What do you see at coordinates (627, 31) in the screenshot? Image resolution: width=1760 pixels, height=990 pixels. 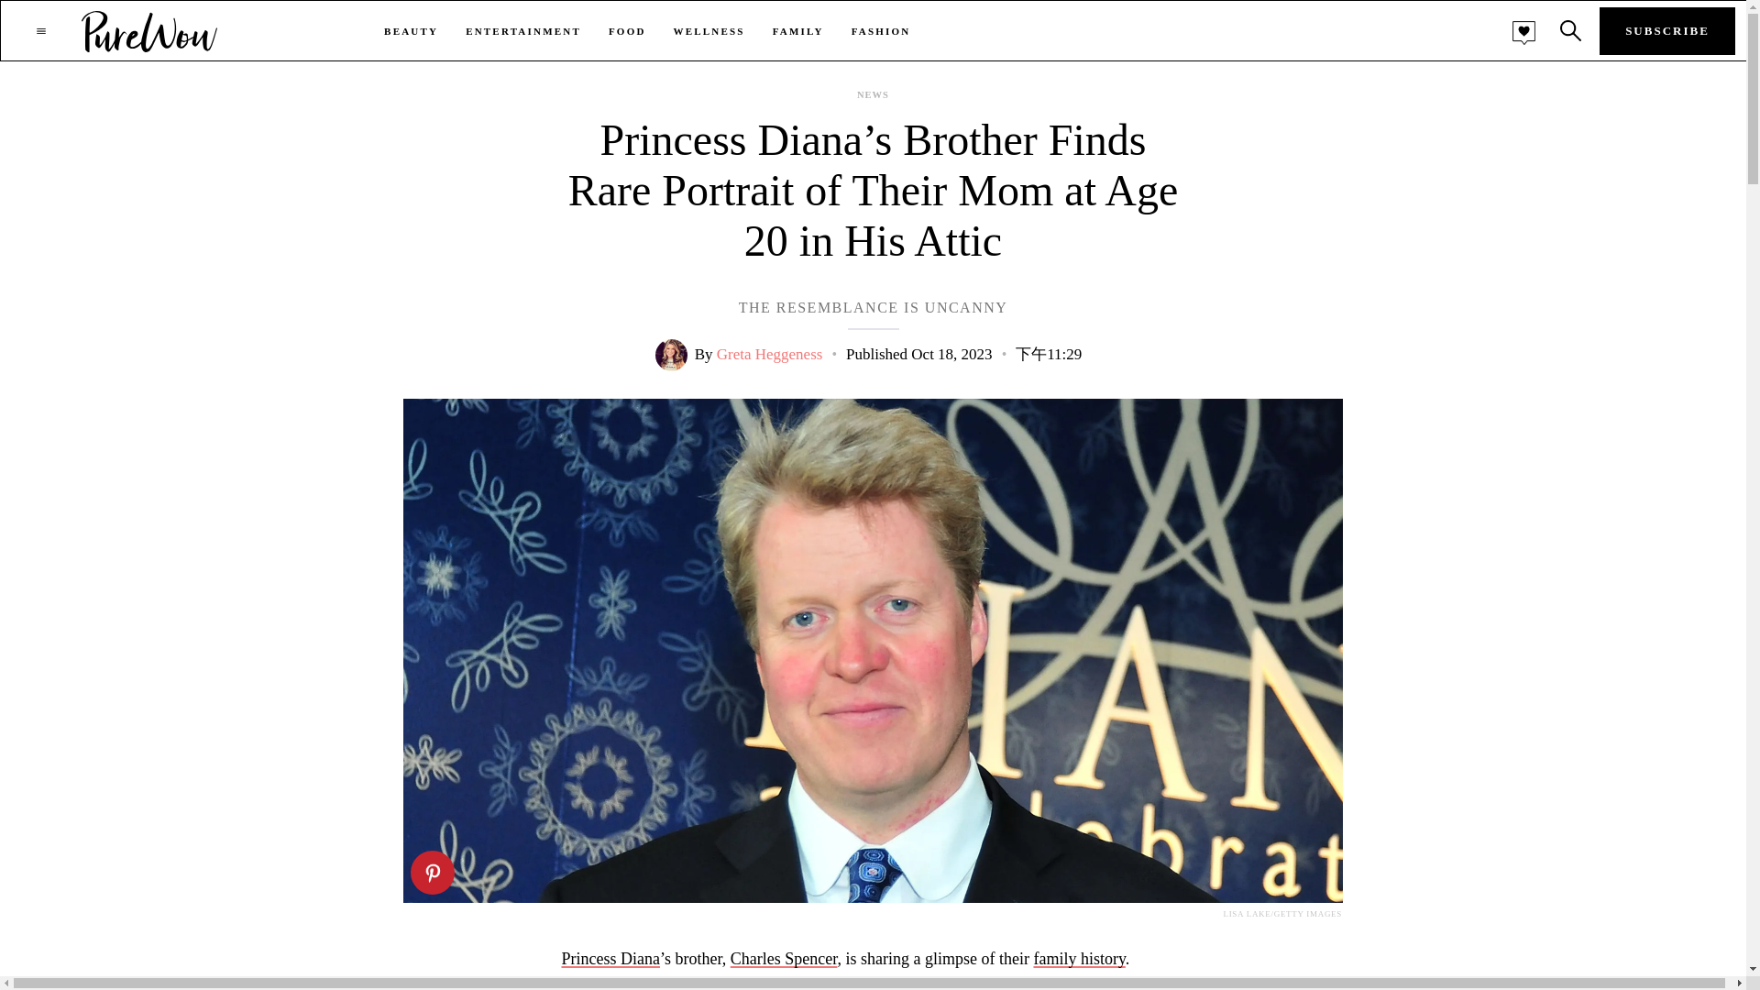 I see `FOOD` at bounding box center [627, 31].